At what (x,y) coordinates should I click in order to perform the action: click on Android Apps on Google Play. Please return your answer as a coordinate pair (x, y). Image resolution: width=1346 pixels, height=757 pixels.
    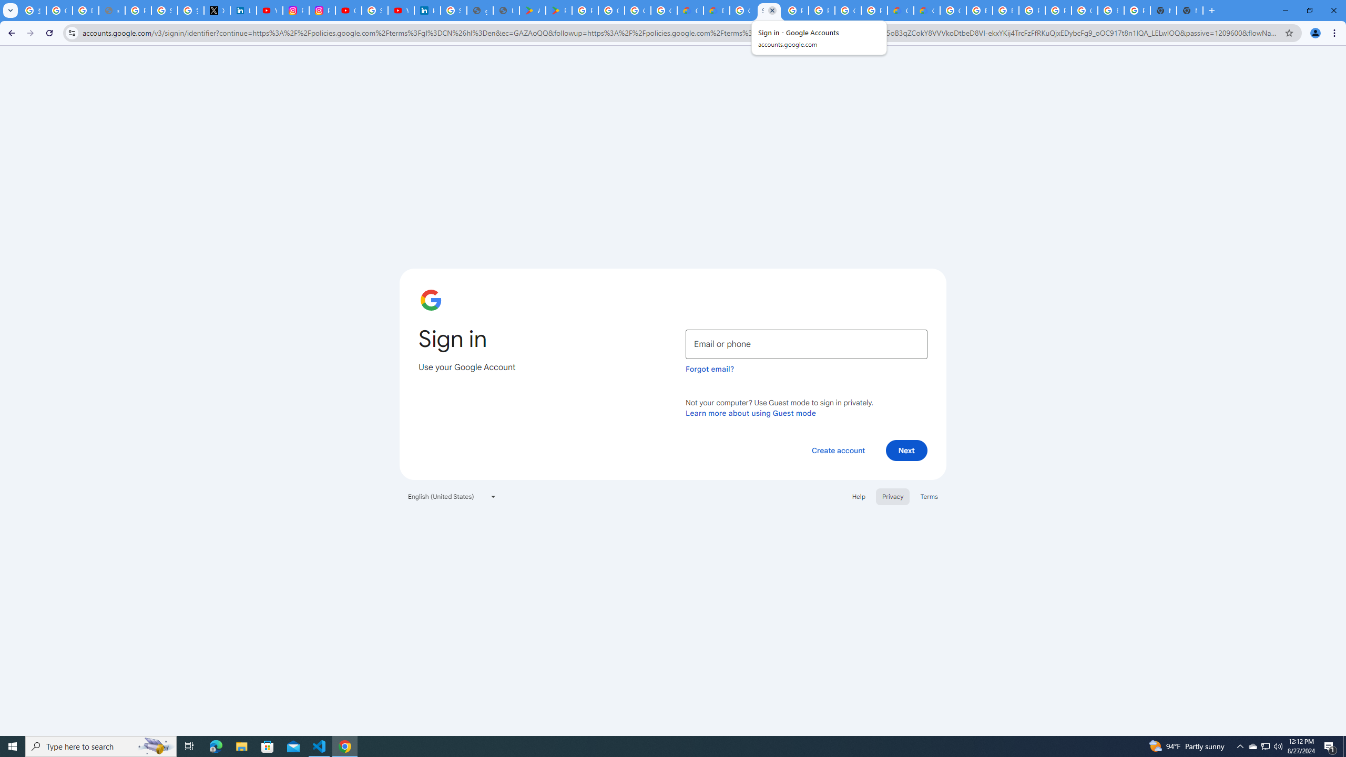
    Looking at the image, I should click on (532, 11).